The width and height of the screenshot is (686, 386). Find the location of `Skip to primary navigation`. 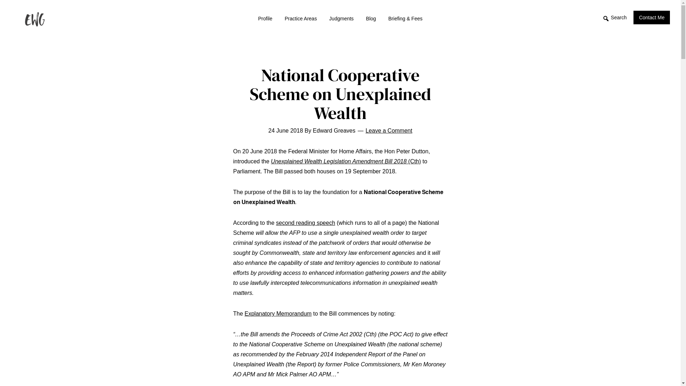

Skip to primary navigation is located at coordinates (0, 0).